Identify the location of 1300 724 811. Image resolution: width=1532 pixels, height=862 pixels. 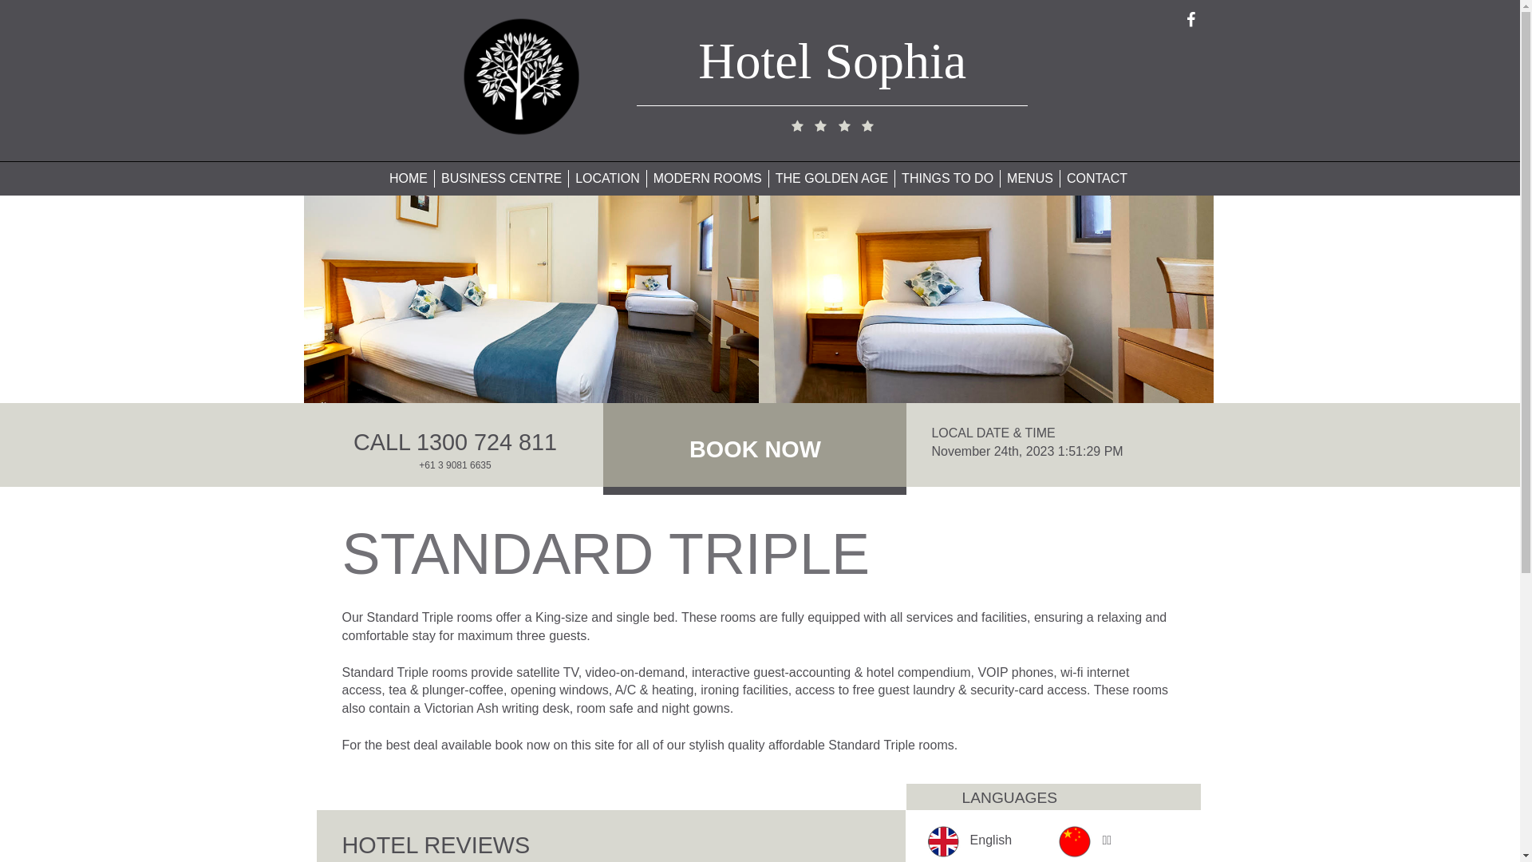
(487, 442).